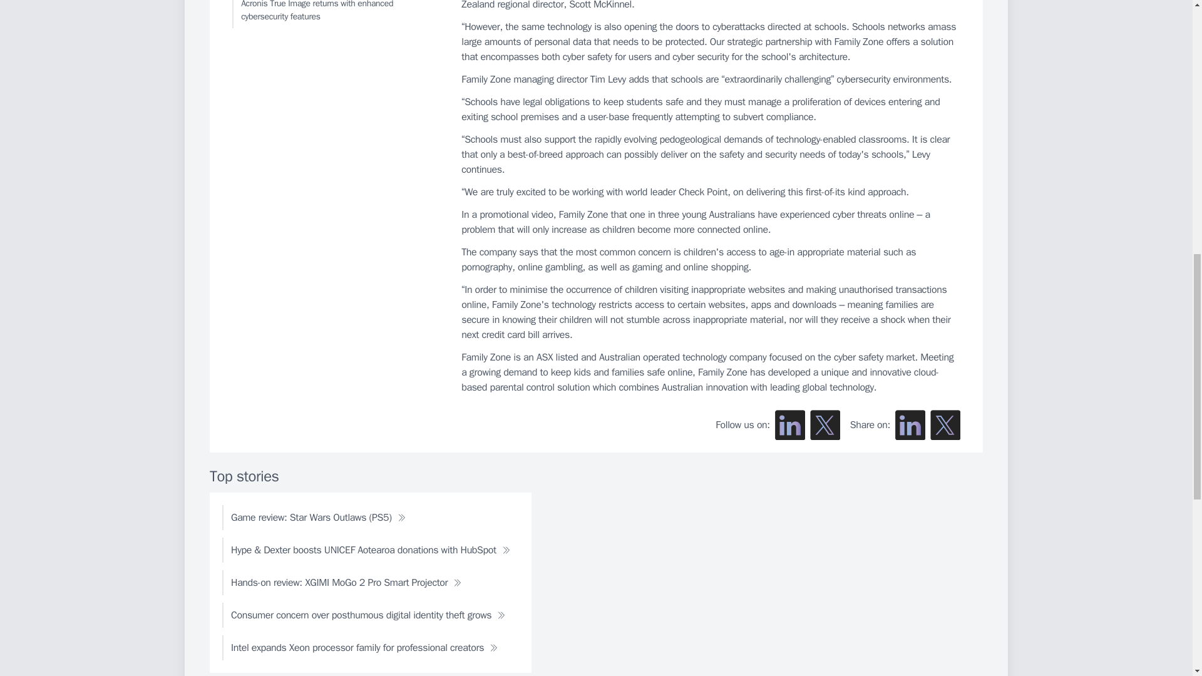 The height and width of the screenshot is (676, 1202). What do you see at coordinates (346, 583) in the screenshot?
I see `Hands-on review: XGIMI MoGo 2 Pro Smart Projector` at bounding box center [346, 583].